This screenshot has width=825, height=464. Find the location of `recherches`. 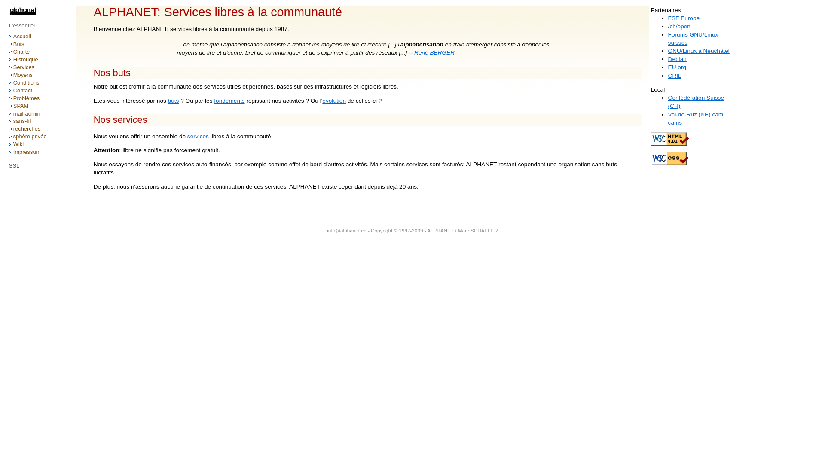

recherches is located at coordinates (27, 129).